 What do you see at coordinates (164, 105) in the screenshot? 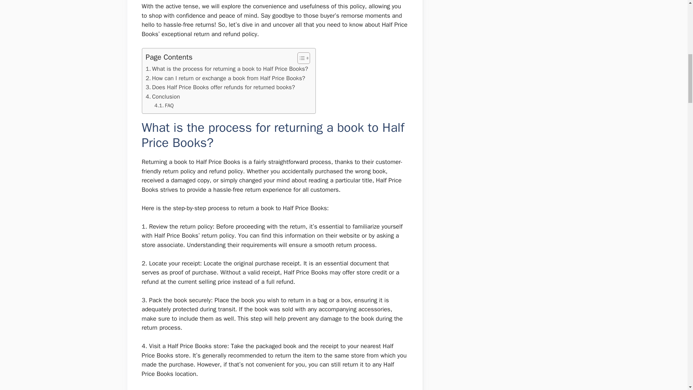
I see `FAQ` at bounding box center [164, 105].